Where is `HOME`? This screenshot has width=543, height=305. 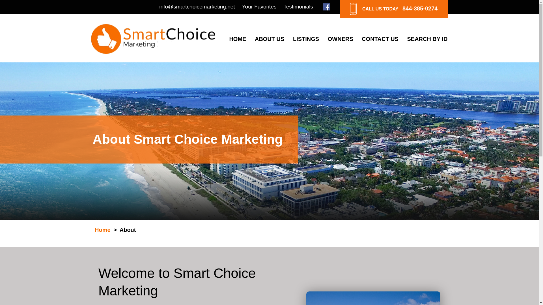 HOME is located at coordinates (238, 39).